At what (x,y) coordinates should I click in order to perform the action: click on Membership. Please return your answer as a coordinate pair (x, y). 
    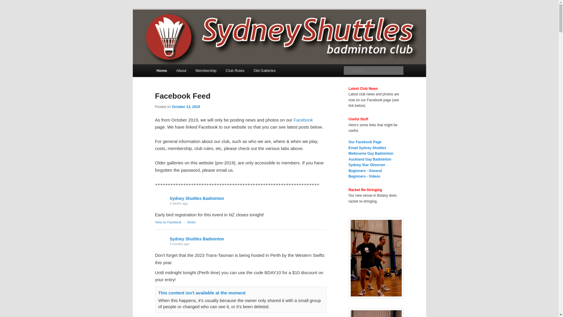
    Looking at the image, I should click on (206, 70).